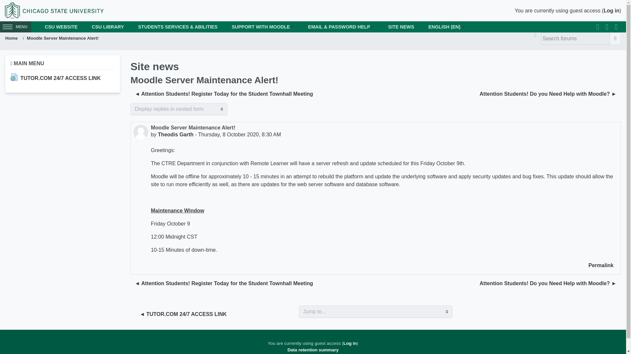 This screenshot has height=354, width=631. What do you see at coordinates (61, 27) in the screenshot?
I see `CSU WEBSITE` at bounding box center [61, 27].